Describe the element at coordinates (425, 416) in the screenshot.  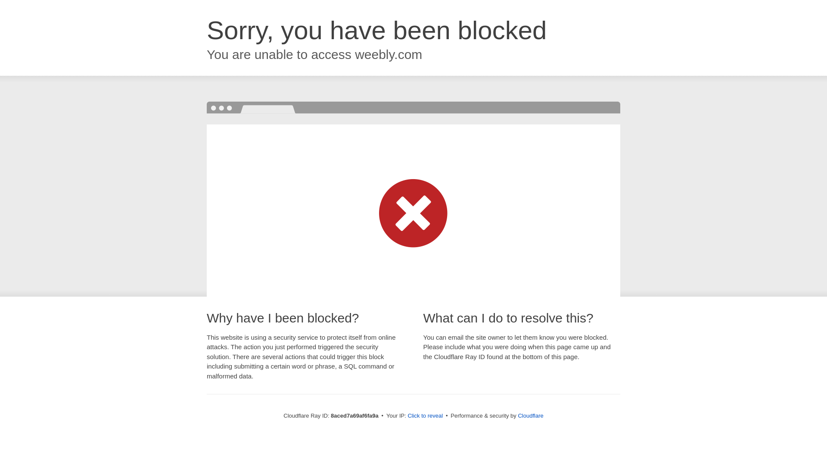
I see `Click to reveal` at that location.